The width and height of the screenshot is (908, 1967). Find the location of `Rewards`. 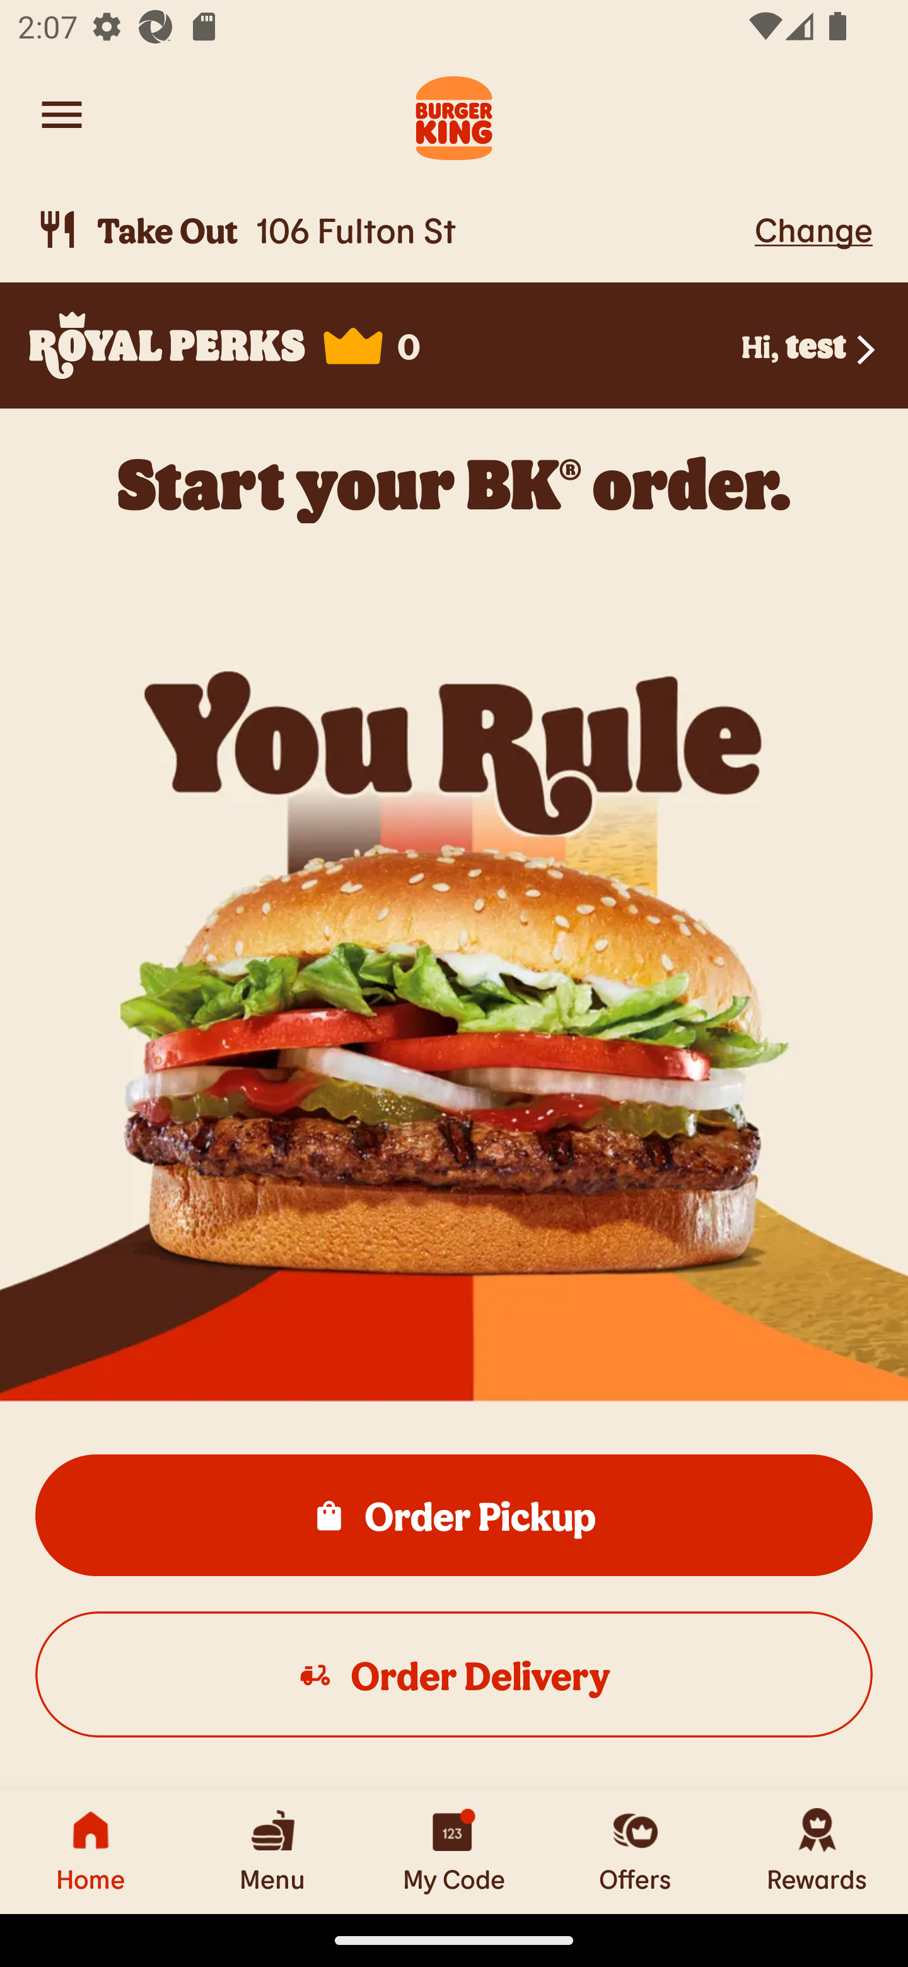

Rewards is located at coordinates (817, 1852).